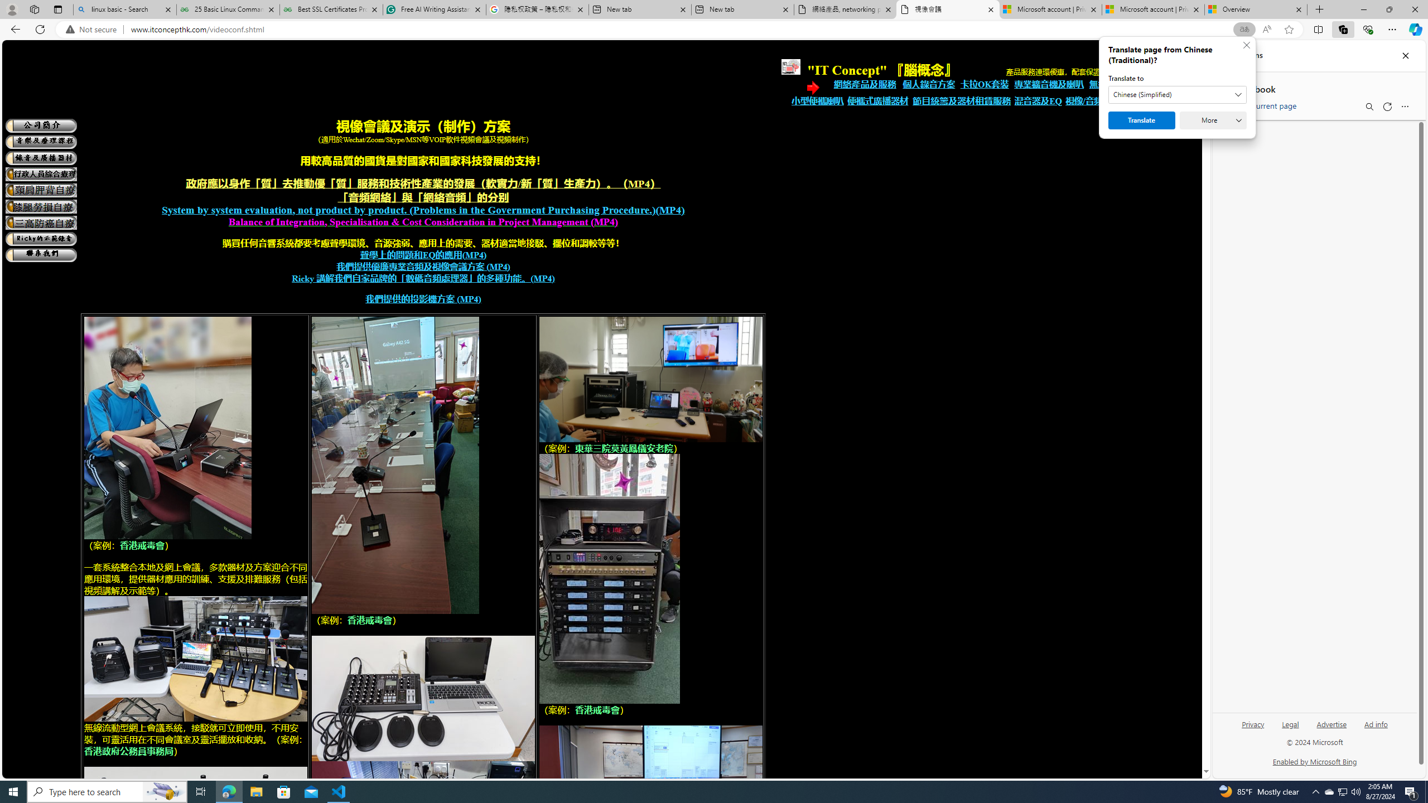 This screenshot has height=803, width=1428. I want to click on More options menu, so click(1405, 107).